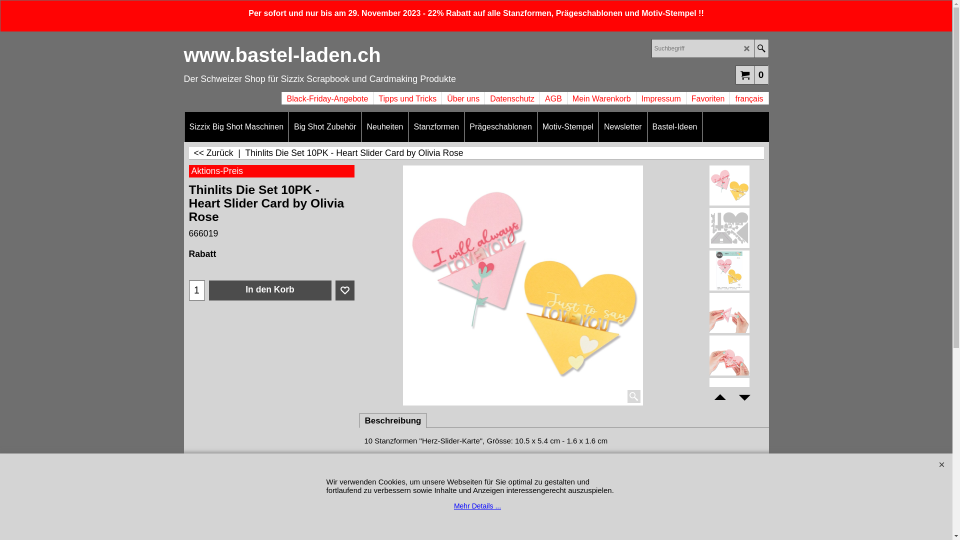 The height and width of the screenshot is (540, 960). Describe the element at coordinates (236, 127) in the screenshot. I see `Sizzix Big Shot Maschinen` at that location.